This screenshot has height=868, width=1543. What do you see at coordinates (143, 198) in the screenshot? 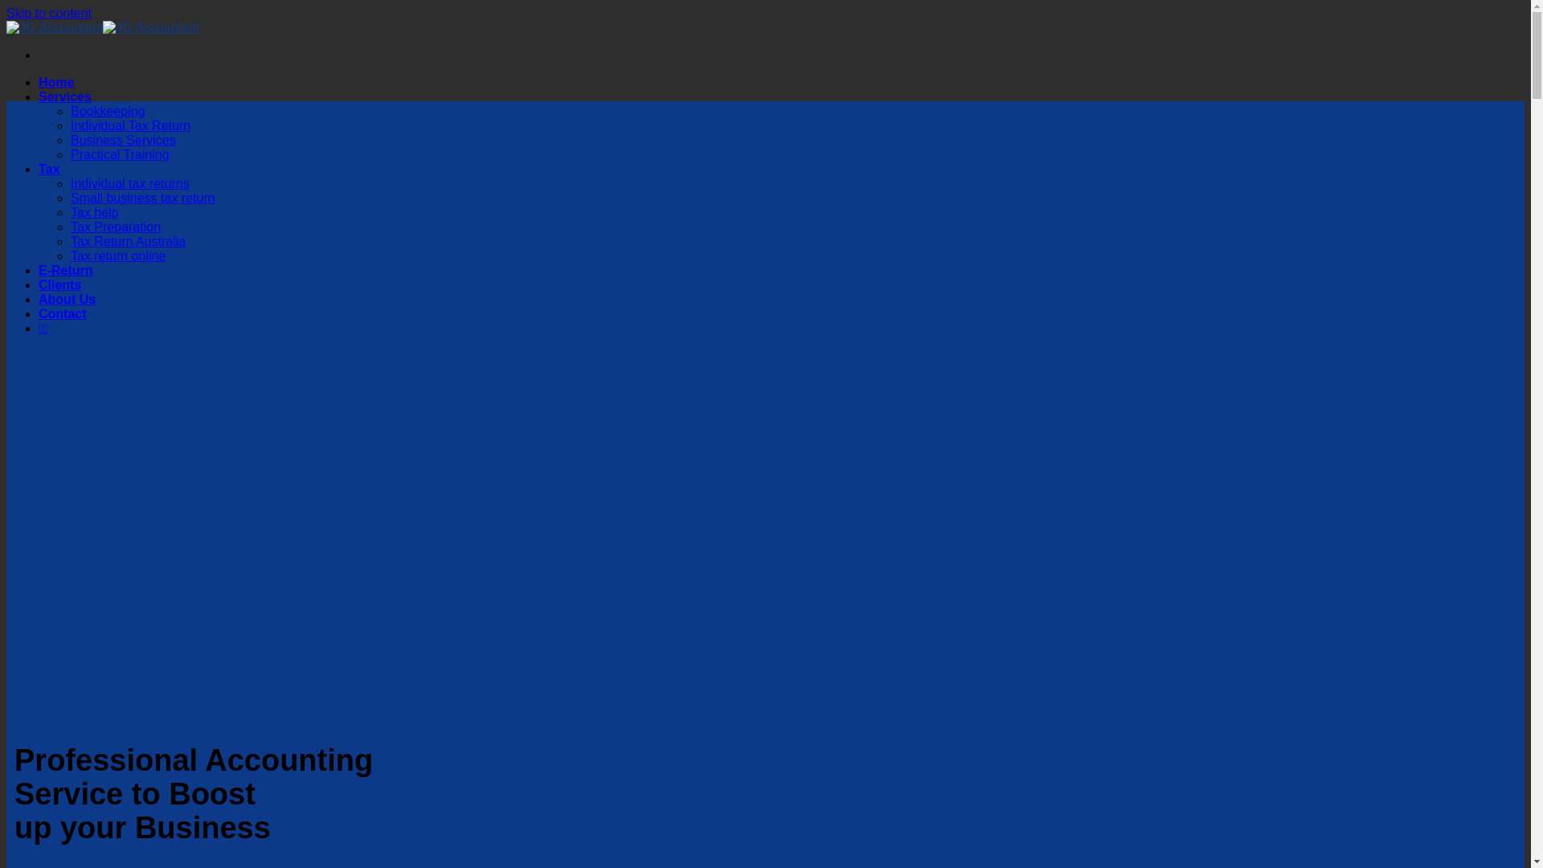
I see `Small business tax return` at bounding box center [143, 198].